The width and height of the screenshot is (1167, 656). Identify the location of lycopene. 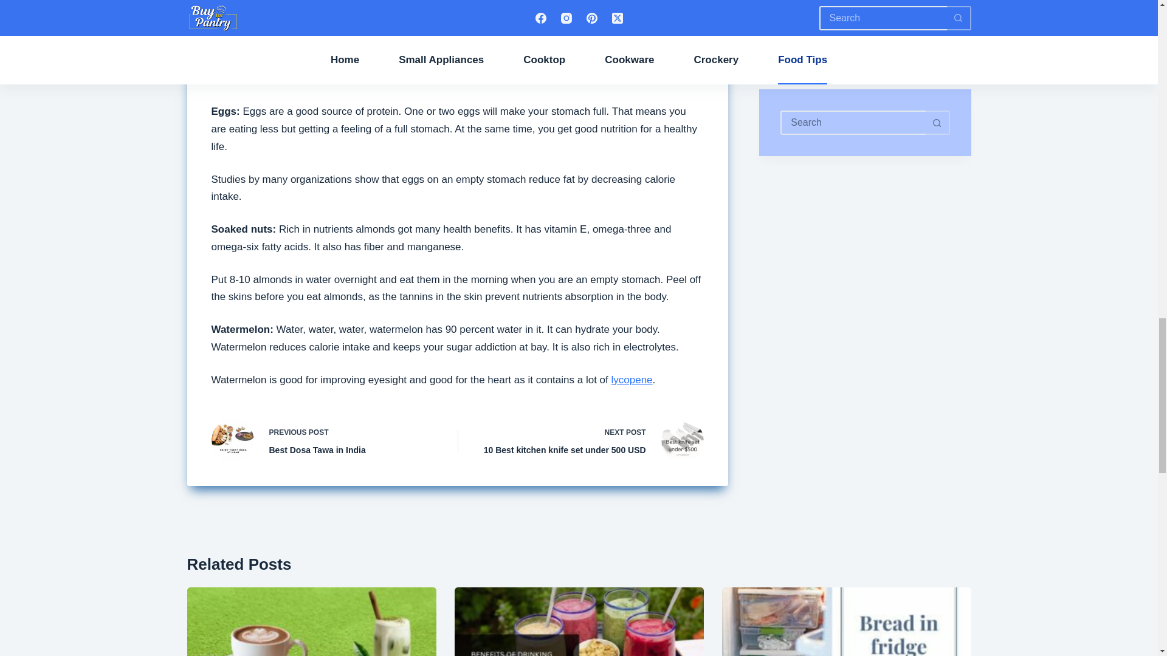
(350, 1).